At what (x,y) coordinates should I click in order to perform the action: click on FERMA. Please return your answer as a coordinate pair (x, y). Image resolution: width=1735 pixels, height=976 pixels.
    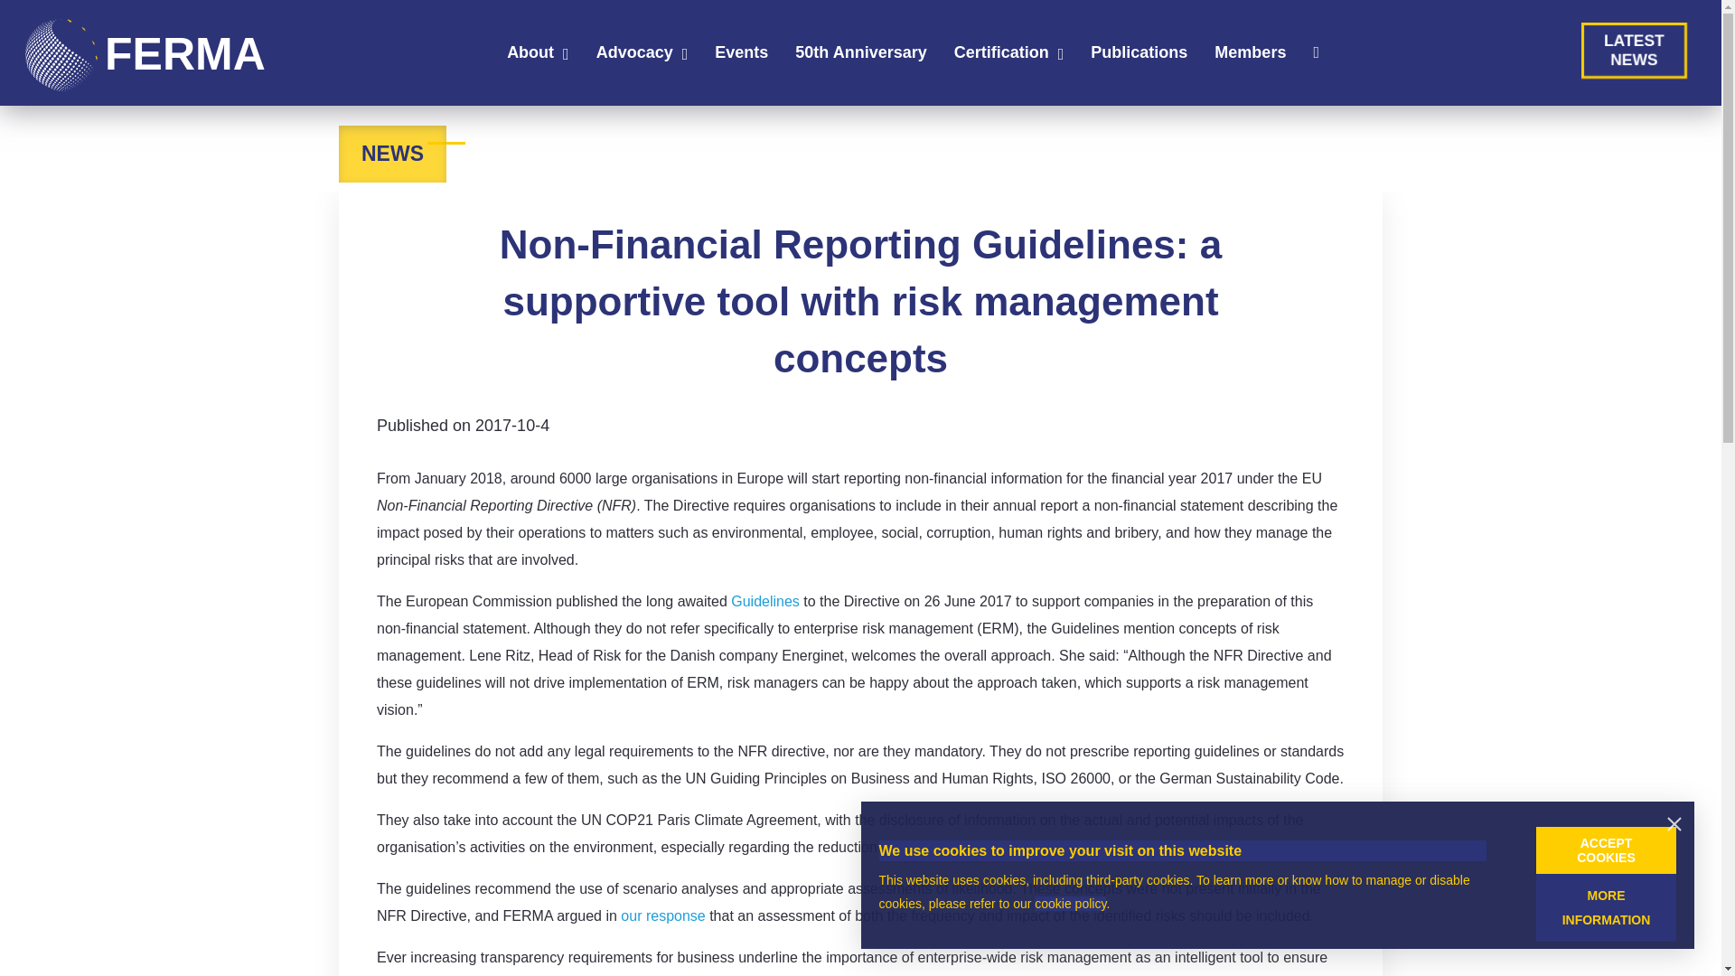
    Looking at the image, I should click on (634, 57).